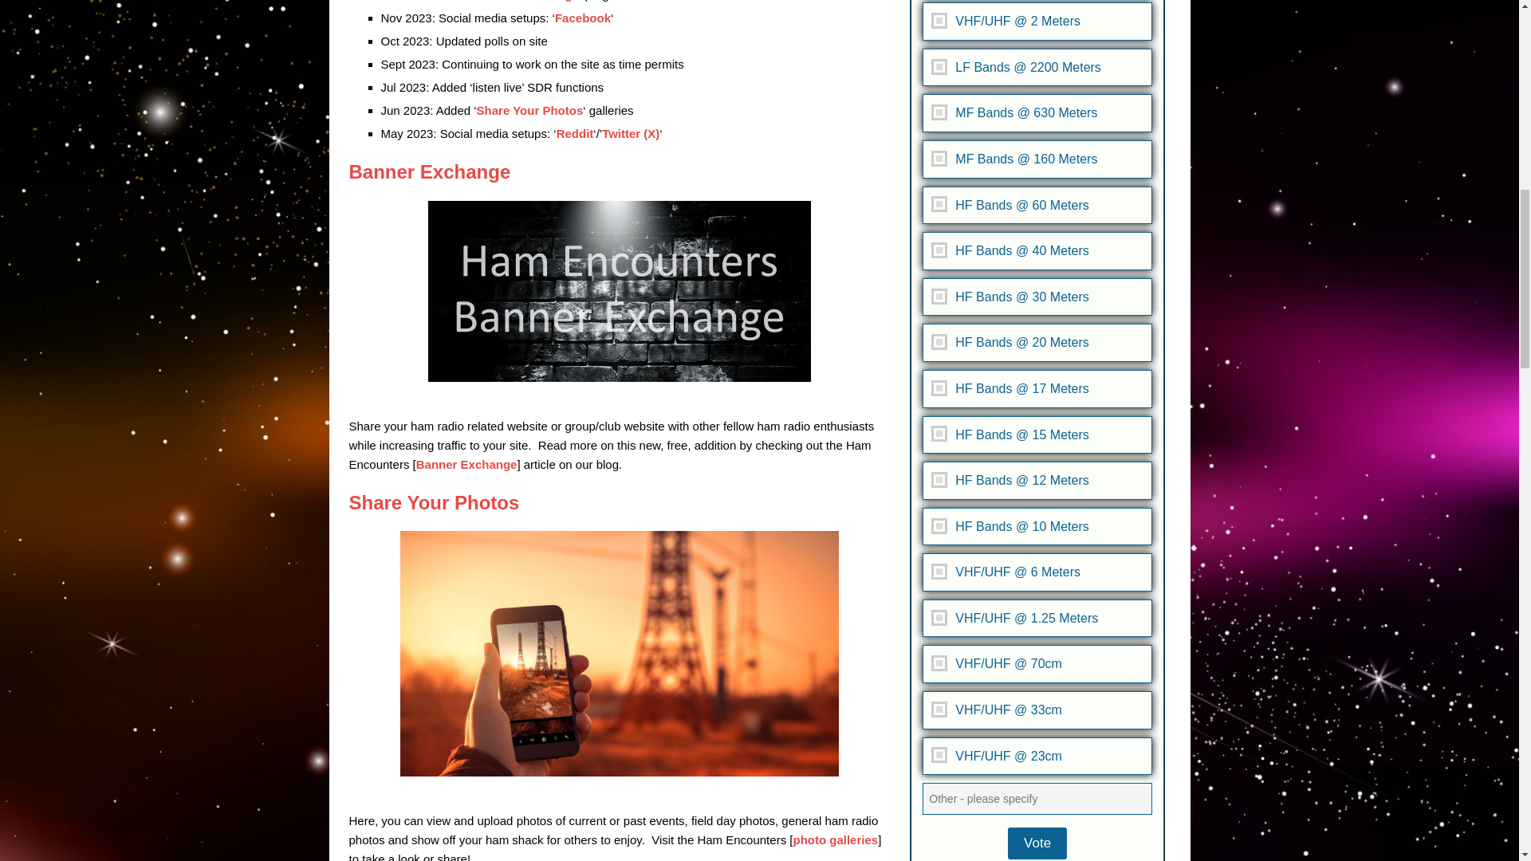 The image size is (1531, 861). Describe the element at coordinates (1037, 843) in the screenshot. I see `Vote` at that location.